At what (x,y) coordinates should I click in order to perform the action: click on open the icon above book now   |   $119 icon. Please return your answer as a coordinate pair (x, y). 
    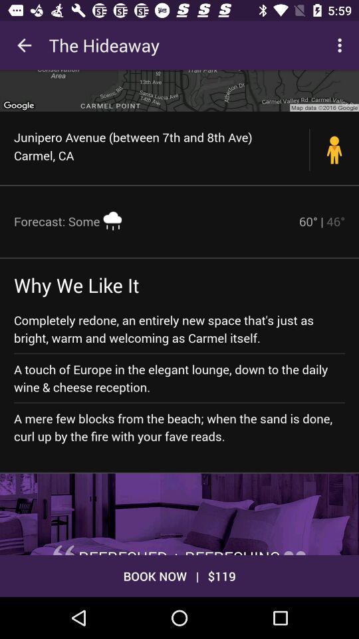
    Looking at the image, I should click on (179, 514).